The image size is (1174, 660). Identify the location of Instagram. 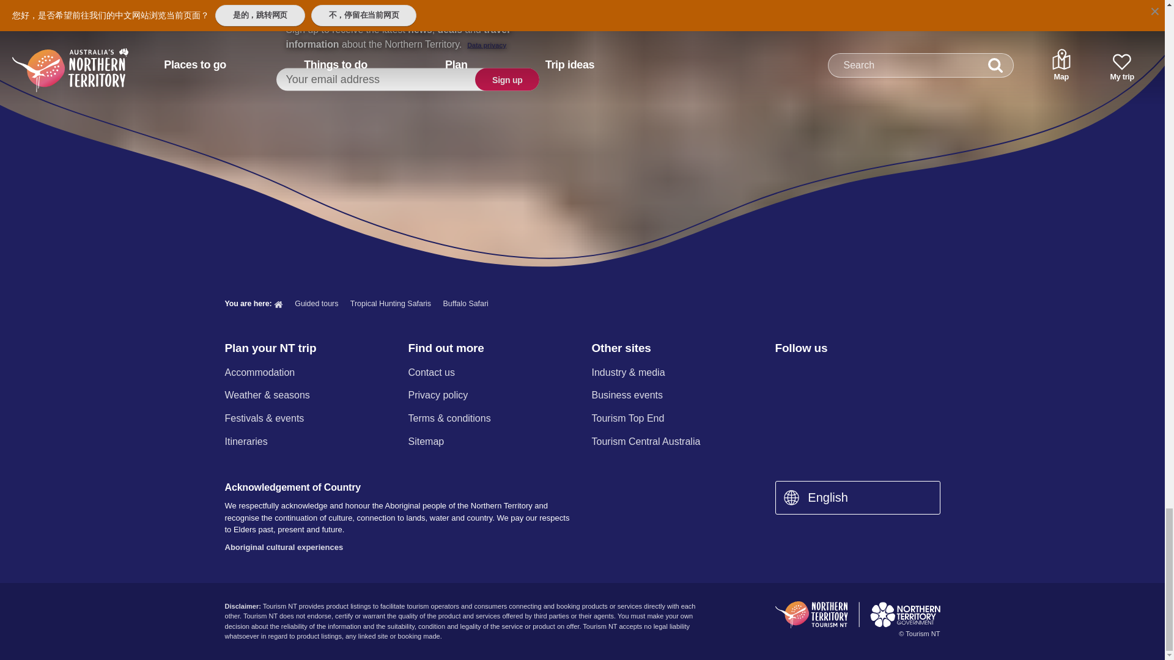
(814, 374).